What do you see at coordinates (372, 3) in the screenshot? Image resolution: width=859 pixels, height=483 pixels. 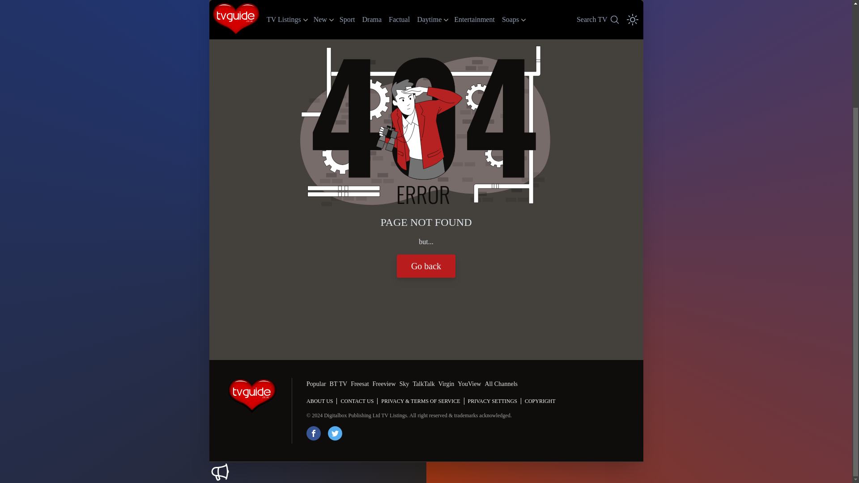 I see `Drama` at bounding box center [372, 3].